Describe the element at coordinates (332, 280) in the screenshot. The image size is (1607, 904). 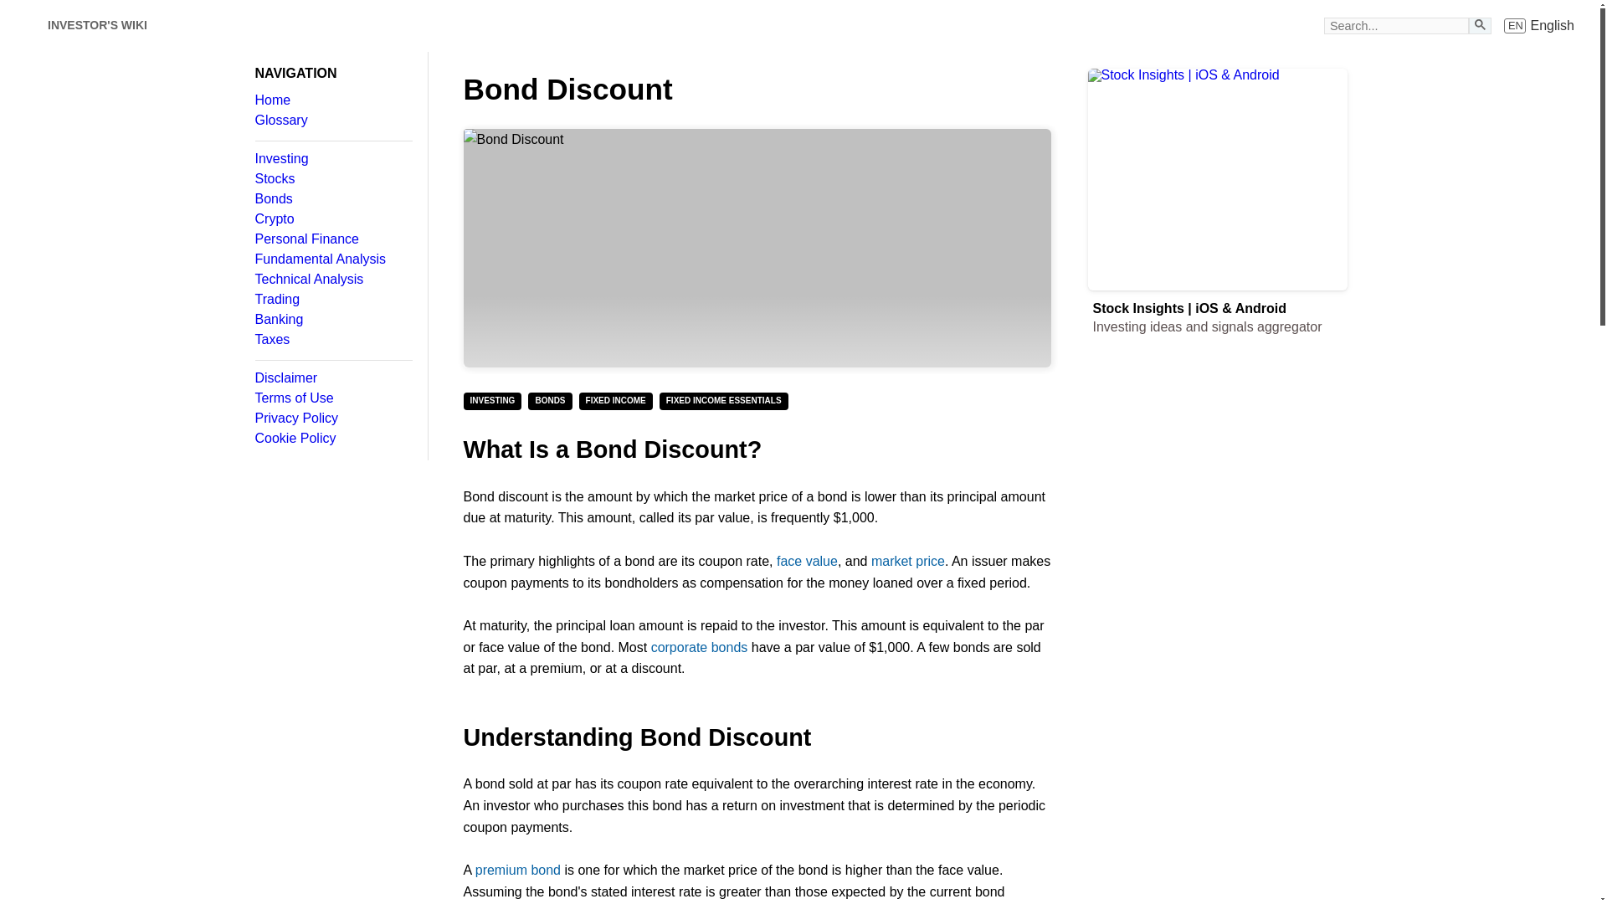
I see `Technical Analysis` at that location.